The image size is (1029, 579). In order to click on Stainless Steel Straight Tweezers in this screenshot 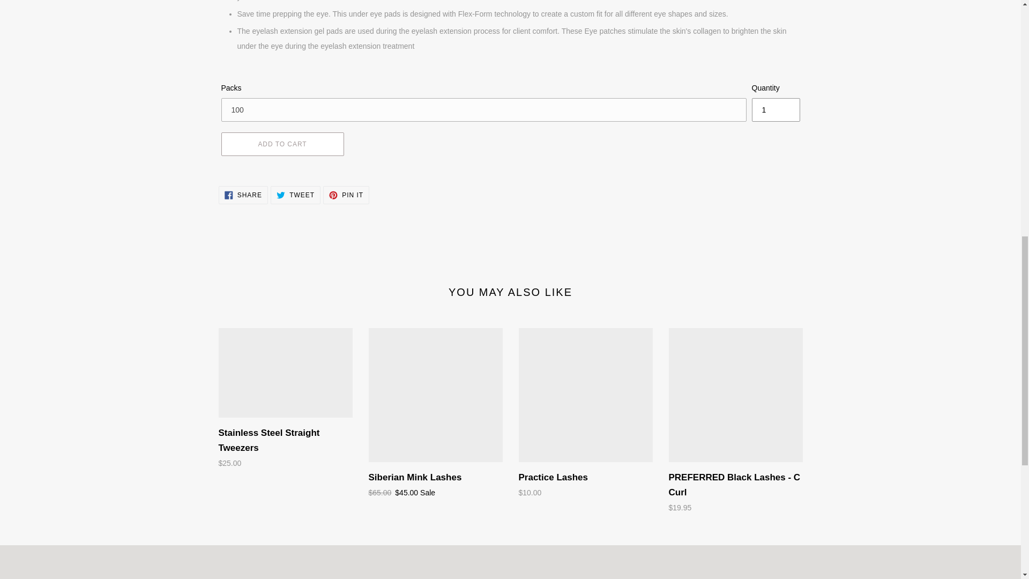, I will do `click(295, 195)`.